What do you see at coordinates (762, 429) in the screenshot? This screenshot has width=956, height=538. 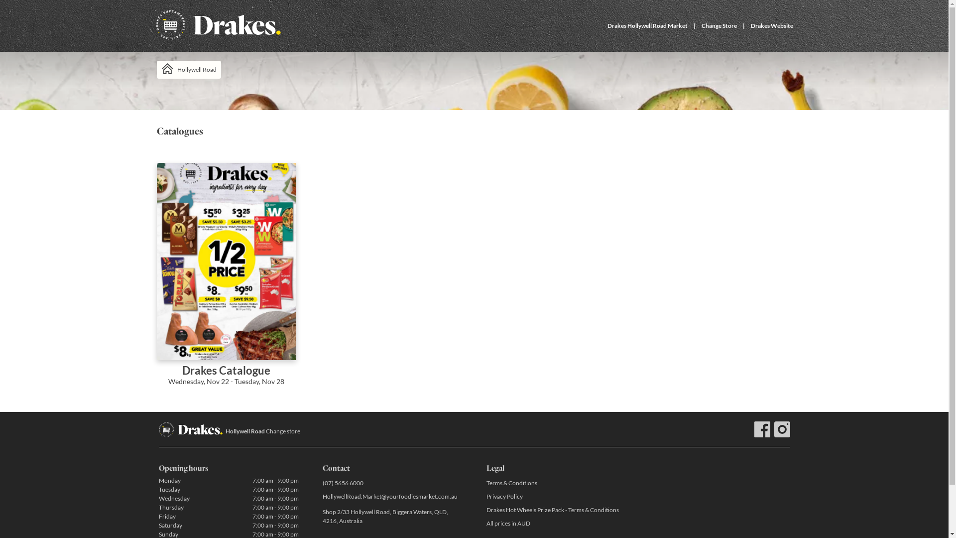 I see `Facebook` at bounding box center [762, 429].